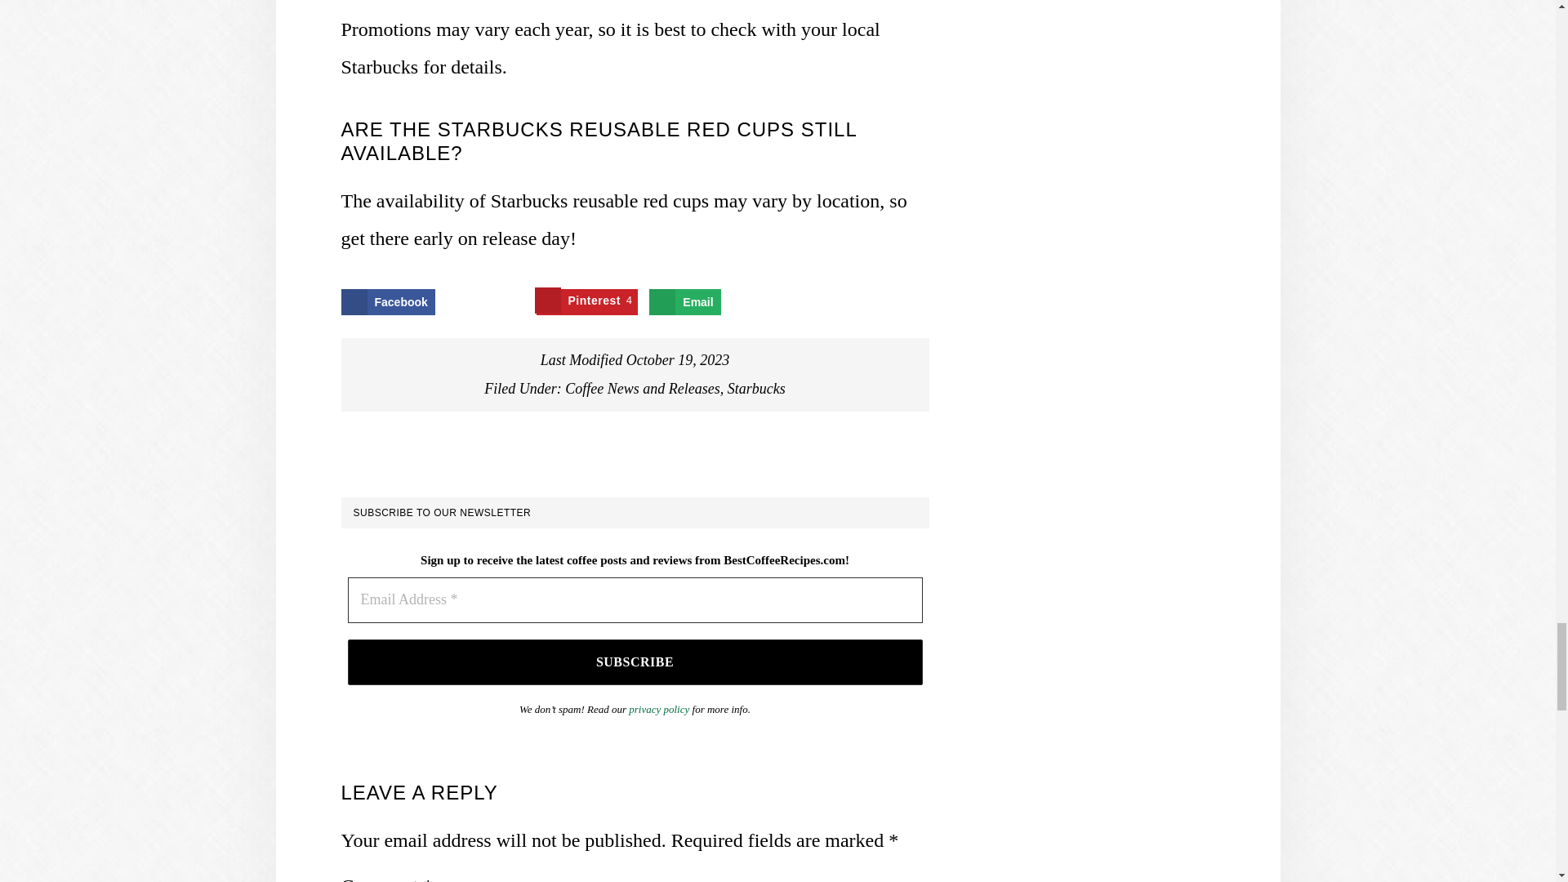 The image size is (1568, 882). Describe the element at coordinates (635, 599) in the screenshot. I see `Email Address` at that location.